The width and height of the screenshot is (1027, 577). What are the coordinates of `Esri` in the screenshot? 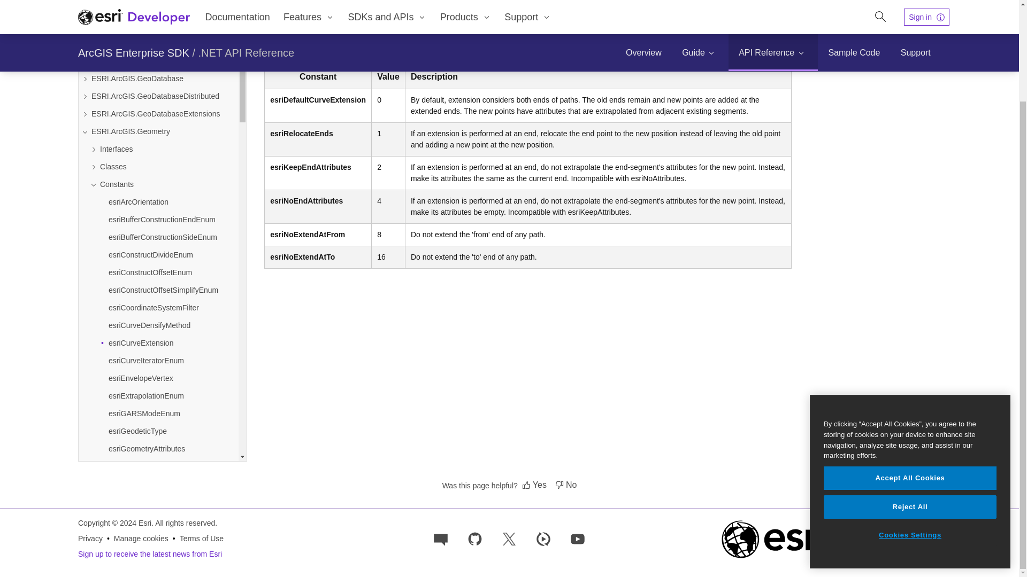 It's located at (802, 539).